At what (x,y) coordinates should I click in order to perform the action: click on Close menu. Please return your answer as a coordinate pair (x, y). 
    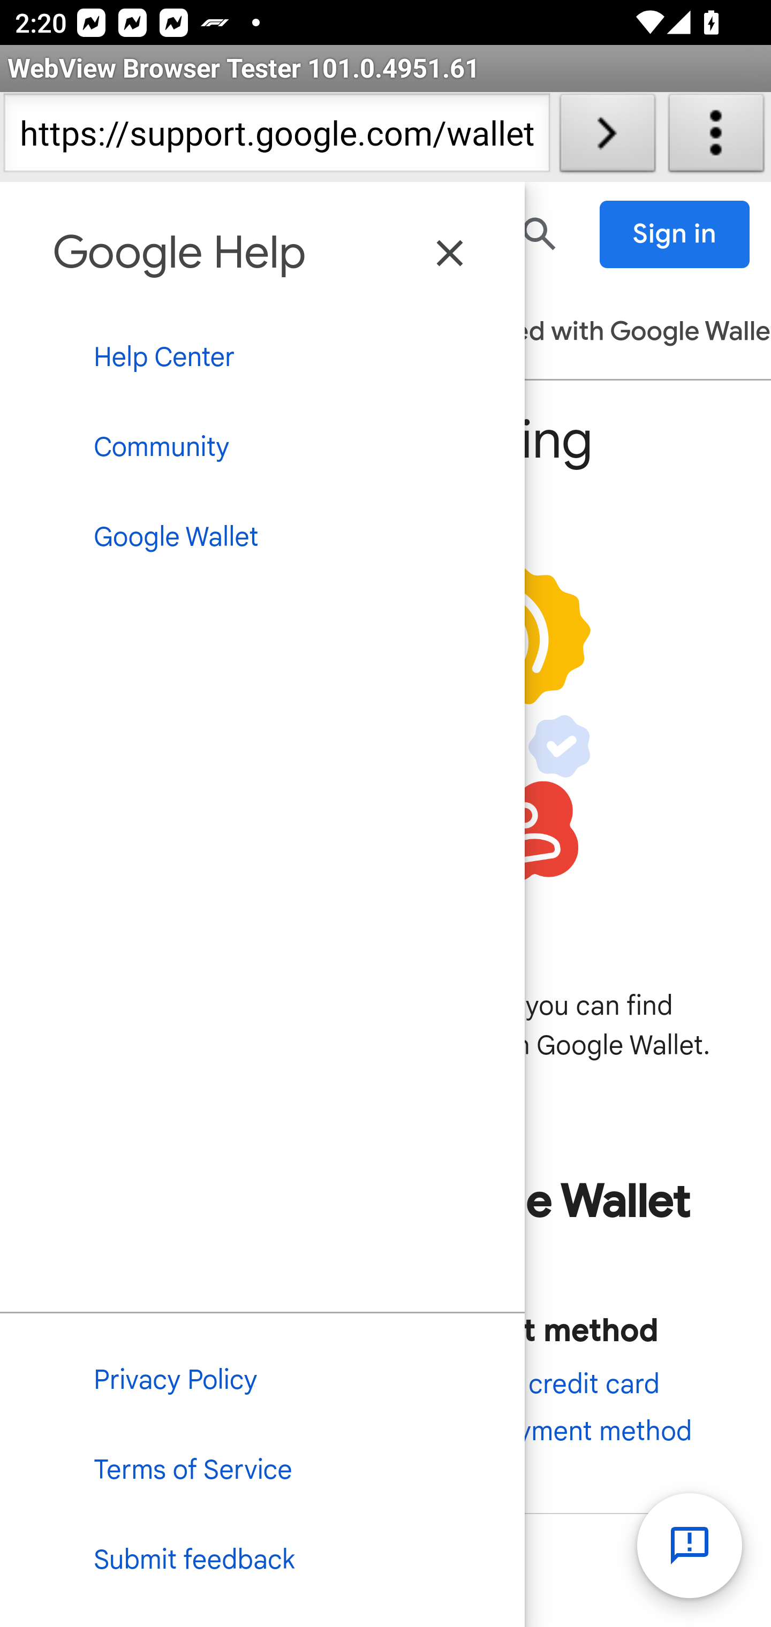
    Looking at the image, I should click on (450, 254).